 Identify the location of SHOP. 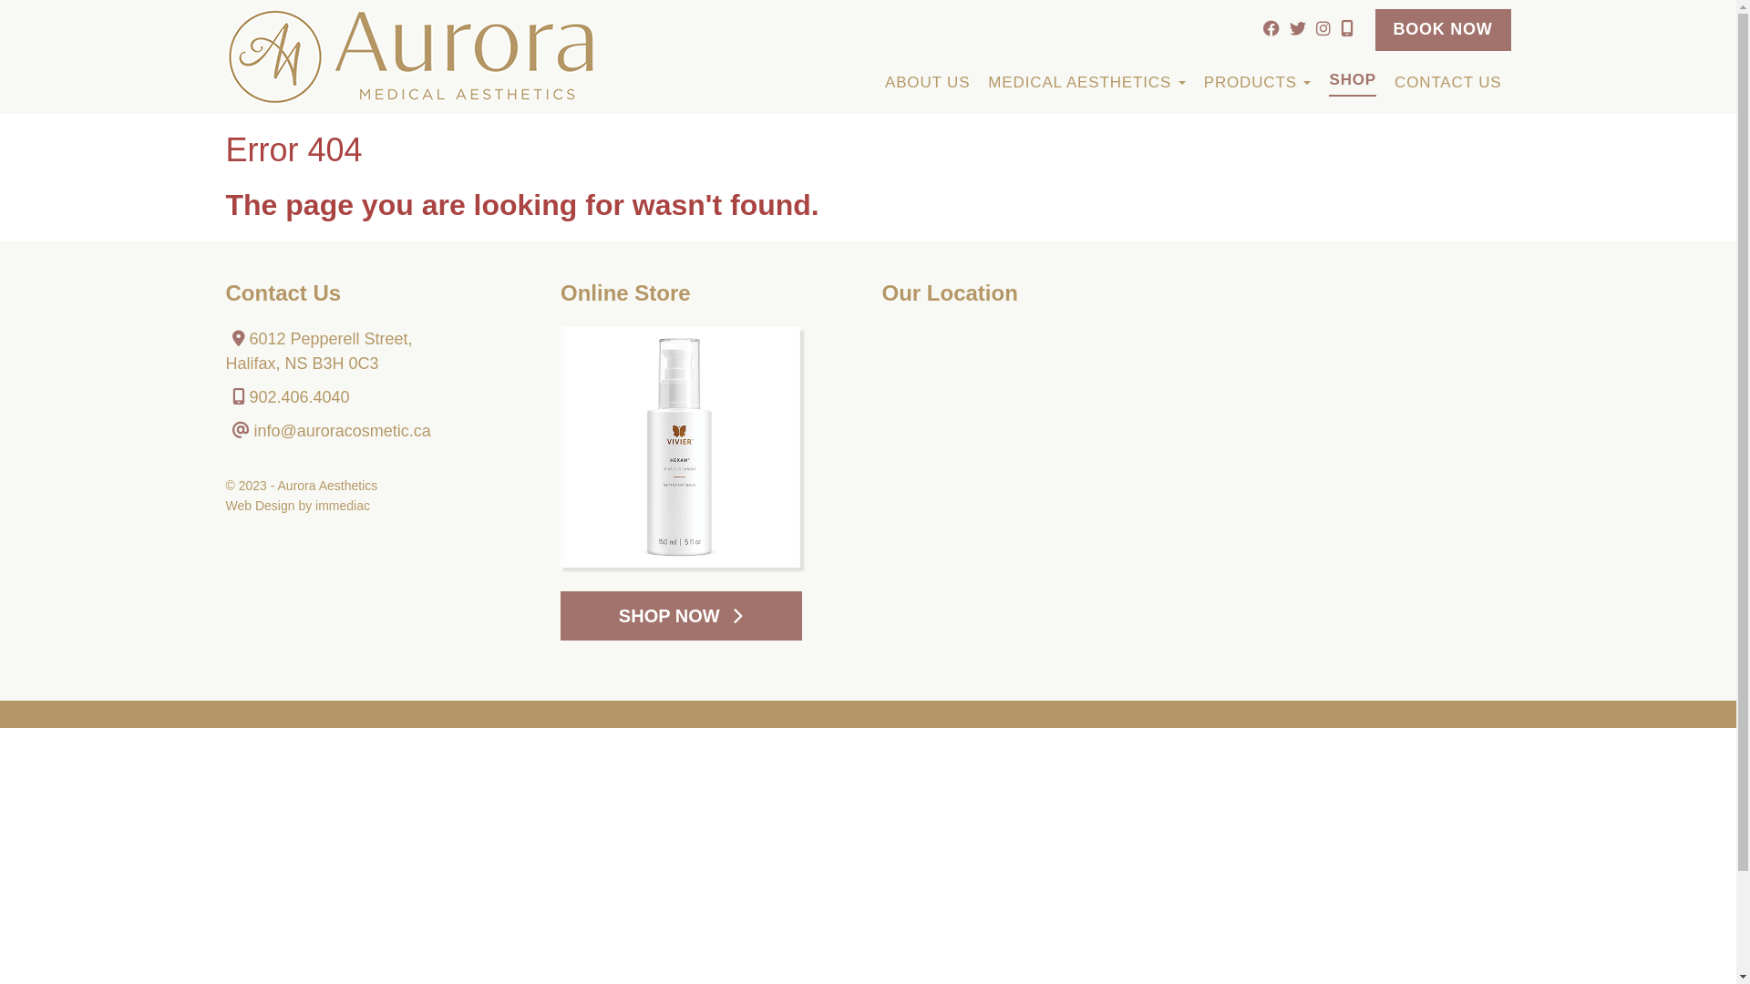
(1353, 79).